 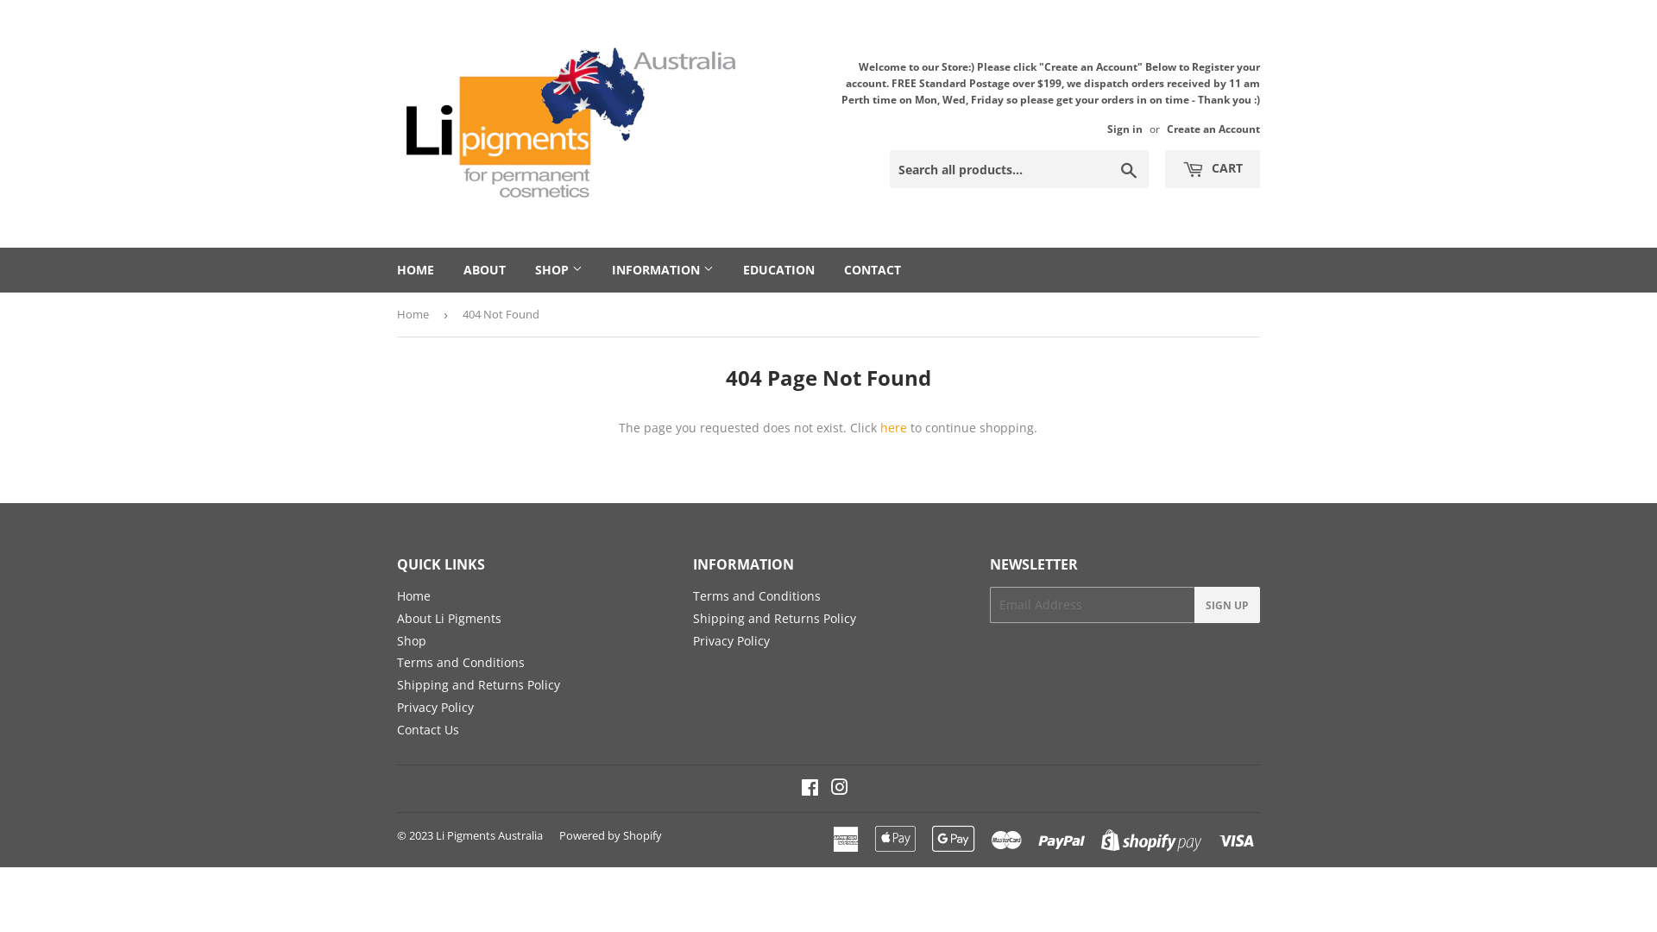 I want to click on Terms and Conditions, so click(x=757, y=595).